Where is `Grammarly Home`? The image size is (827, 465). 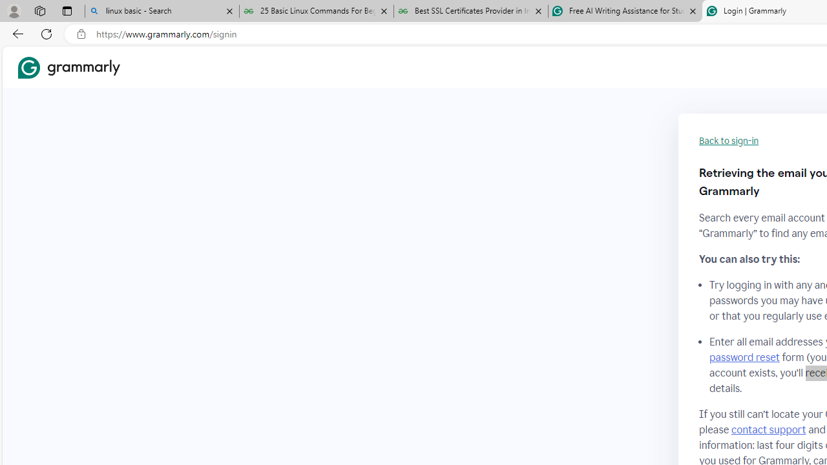
Grammarly Home is located at coordinates (68, 67).